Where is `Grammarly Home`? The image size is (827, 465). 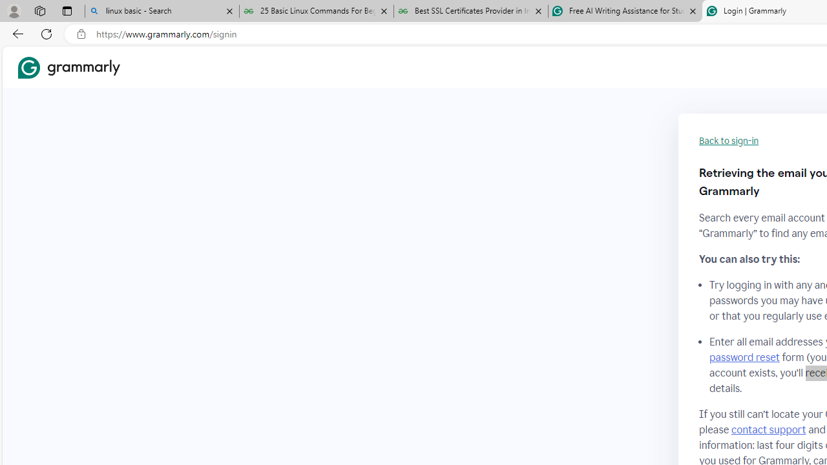
Grammarly Home is located at coordinates (68, 67).